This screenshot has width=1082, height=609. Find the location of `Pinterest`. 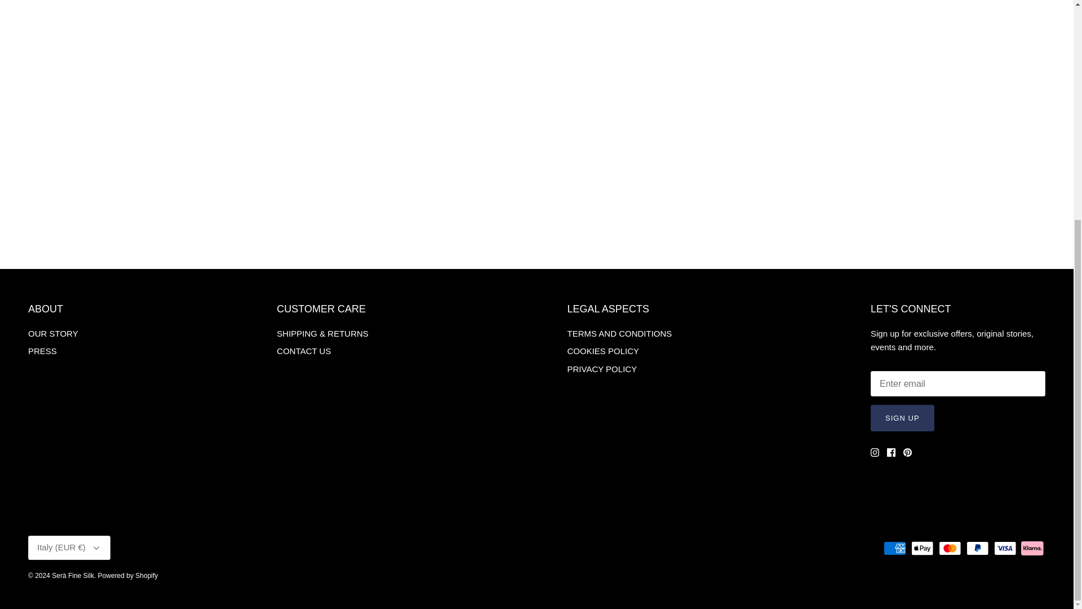

Pinterest is located at coordinates (907, 452).